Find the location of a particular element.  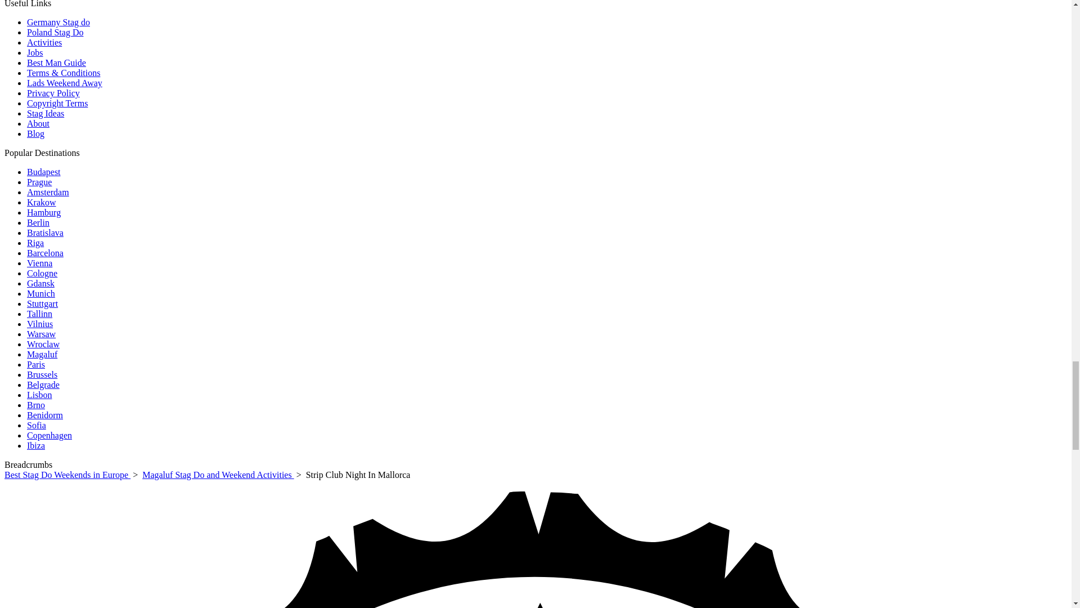

Hamburg Stag Do is located at coordinates (44, 212).